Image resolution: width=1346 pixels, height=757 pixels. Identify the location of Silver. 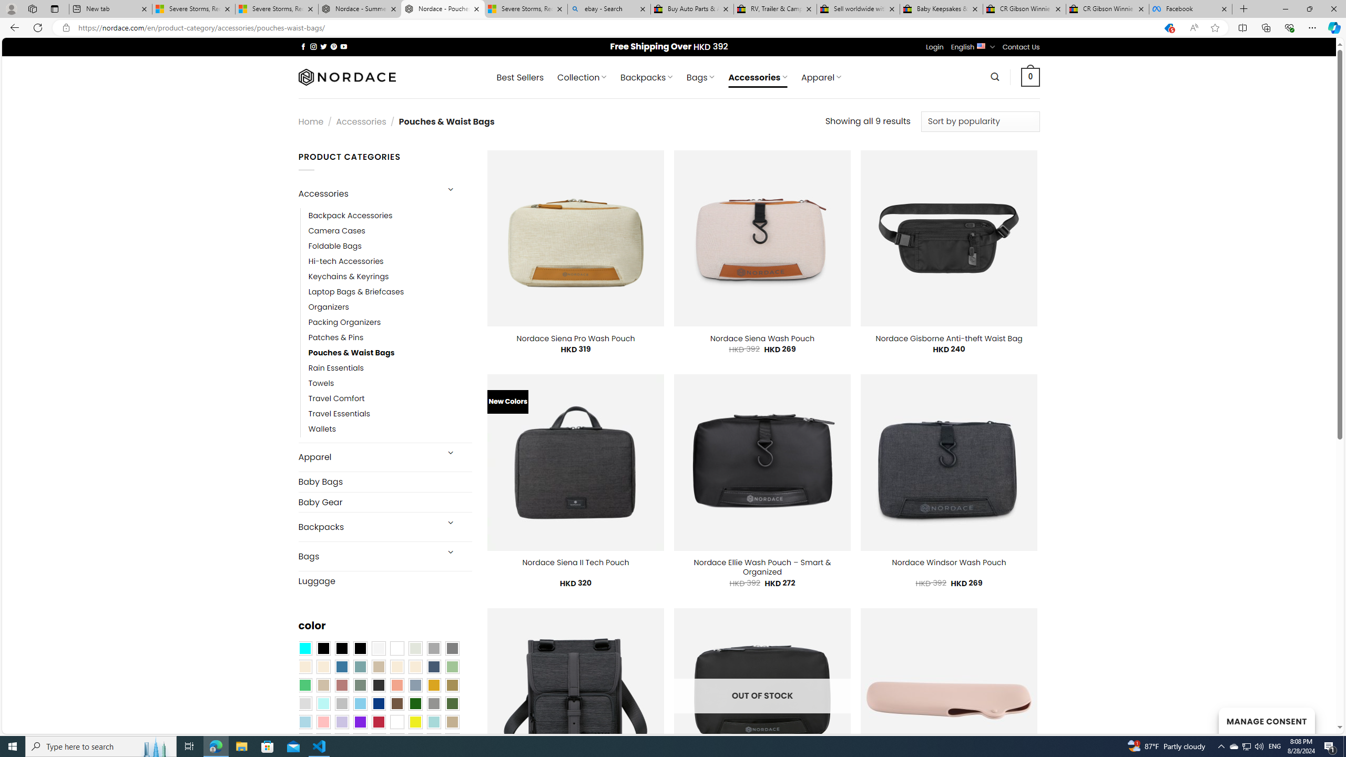
(342, 704).